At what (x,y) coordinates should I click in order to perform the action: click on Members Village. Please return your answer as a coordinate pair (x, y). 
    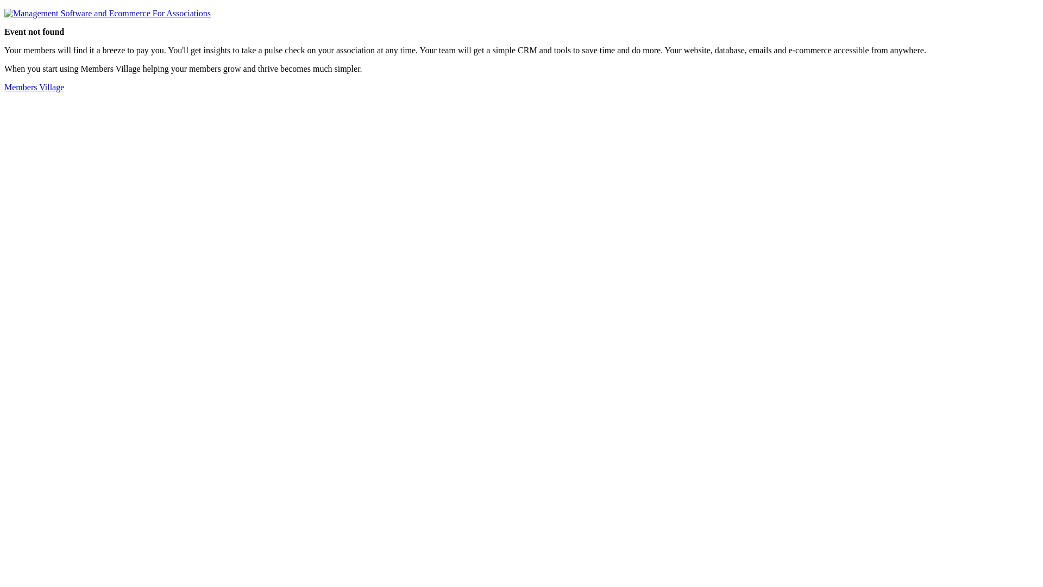
    Looking at the image, I should click on (34, 87).